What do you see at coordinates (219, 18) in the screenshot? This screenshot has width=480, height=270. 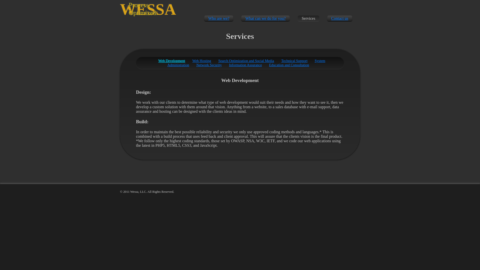 I see `Who are we?` at bounding box center [219, 18].